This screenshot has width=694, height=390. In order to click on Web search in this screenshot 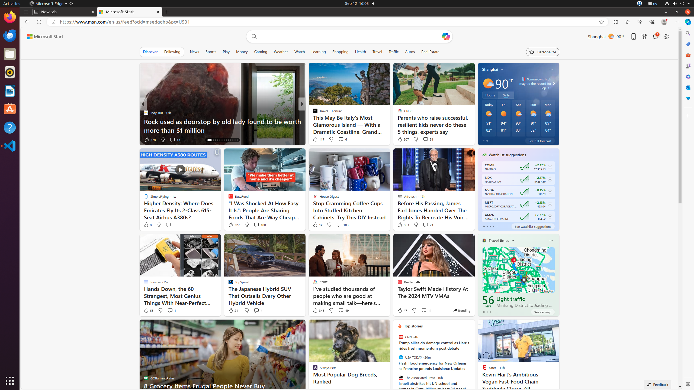, I will do `click(253, 37)`.